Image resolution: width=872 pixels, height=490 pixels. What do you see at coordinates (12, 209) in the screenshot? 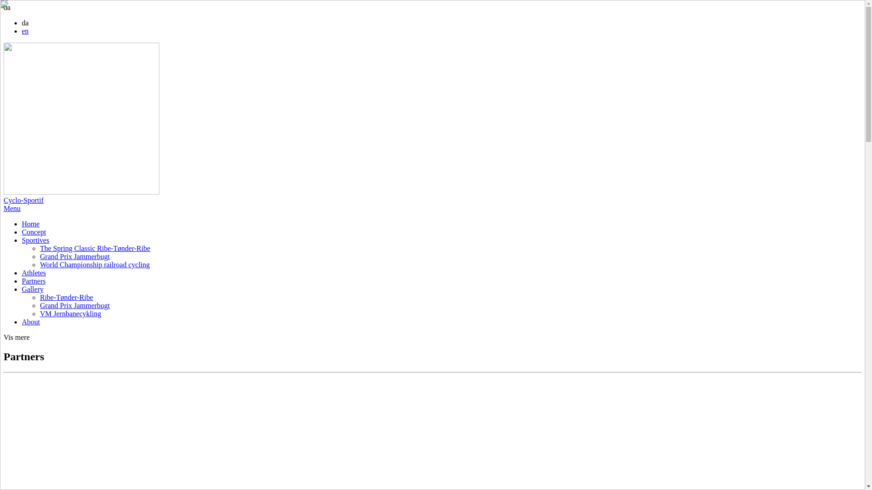
I see `Menu` at bounding box center [12, 209].